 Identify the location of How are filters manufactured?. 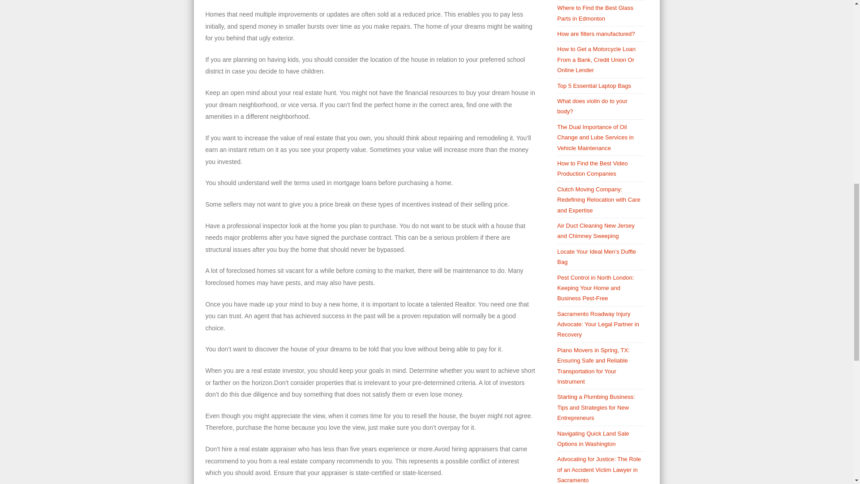
(596, 34).